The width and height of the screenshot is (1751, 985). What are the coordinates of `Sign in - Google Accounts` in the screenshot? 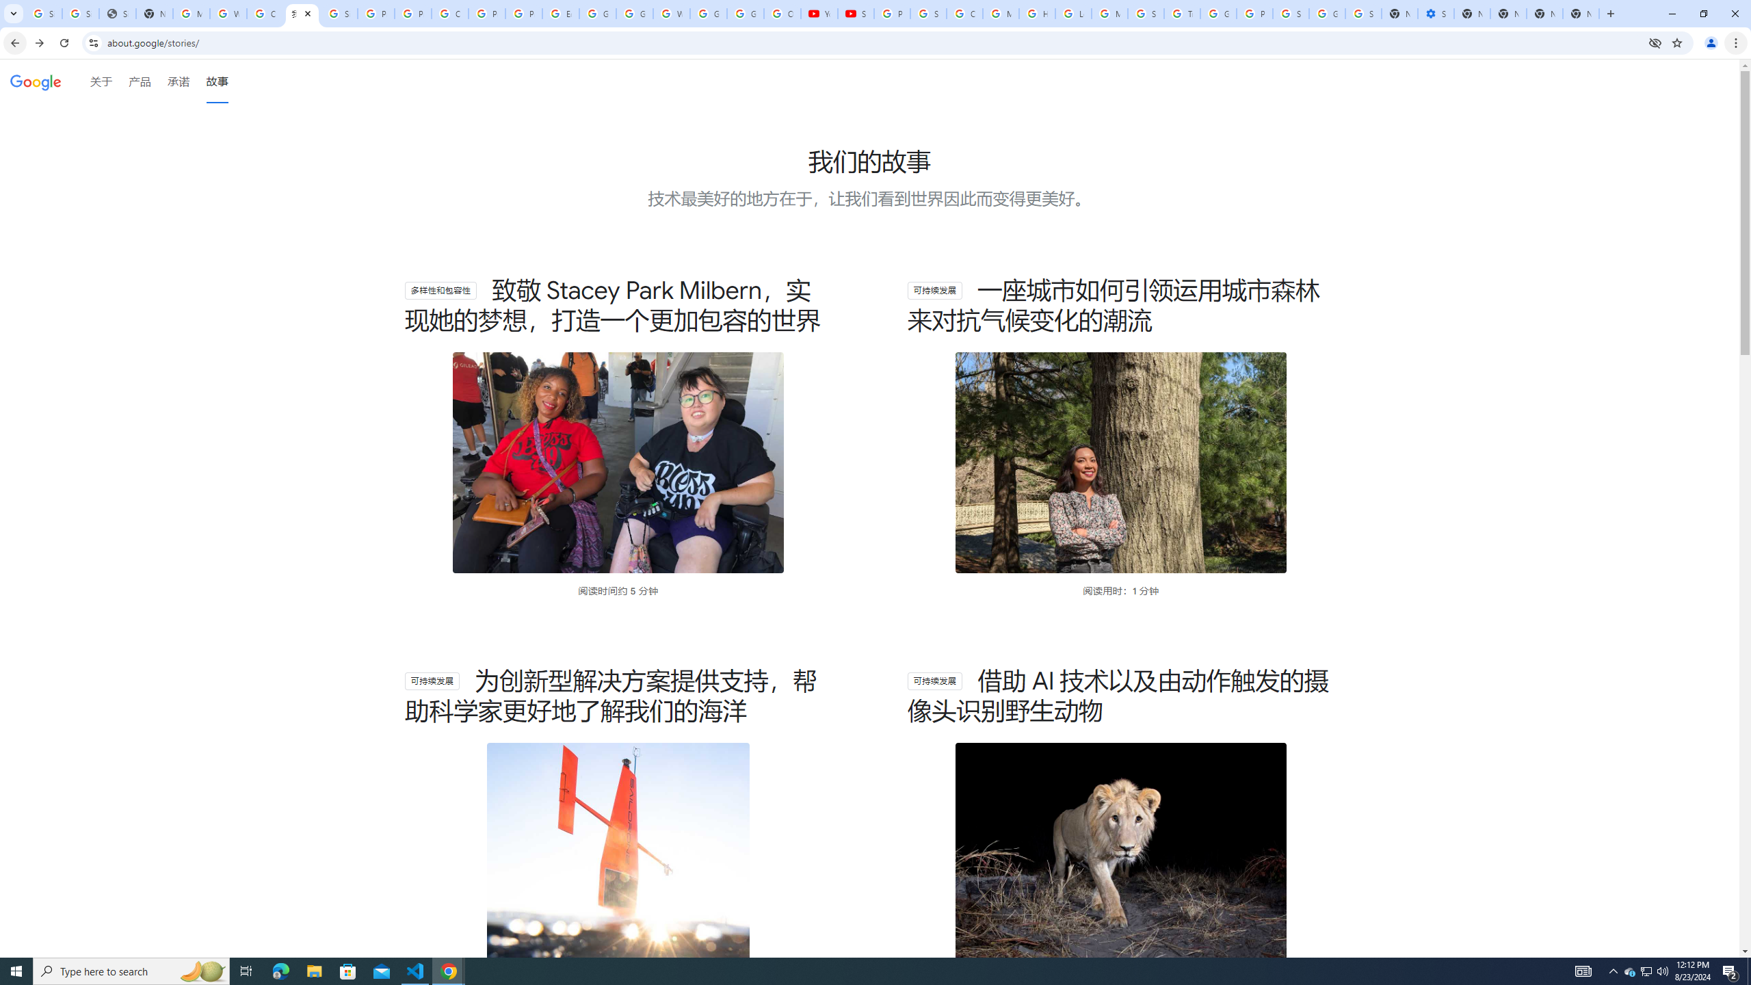 It's located at (1364, 14).